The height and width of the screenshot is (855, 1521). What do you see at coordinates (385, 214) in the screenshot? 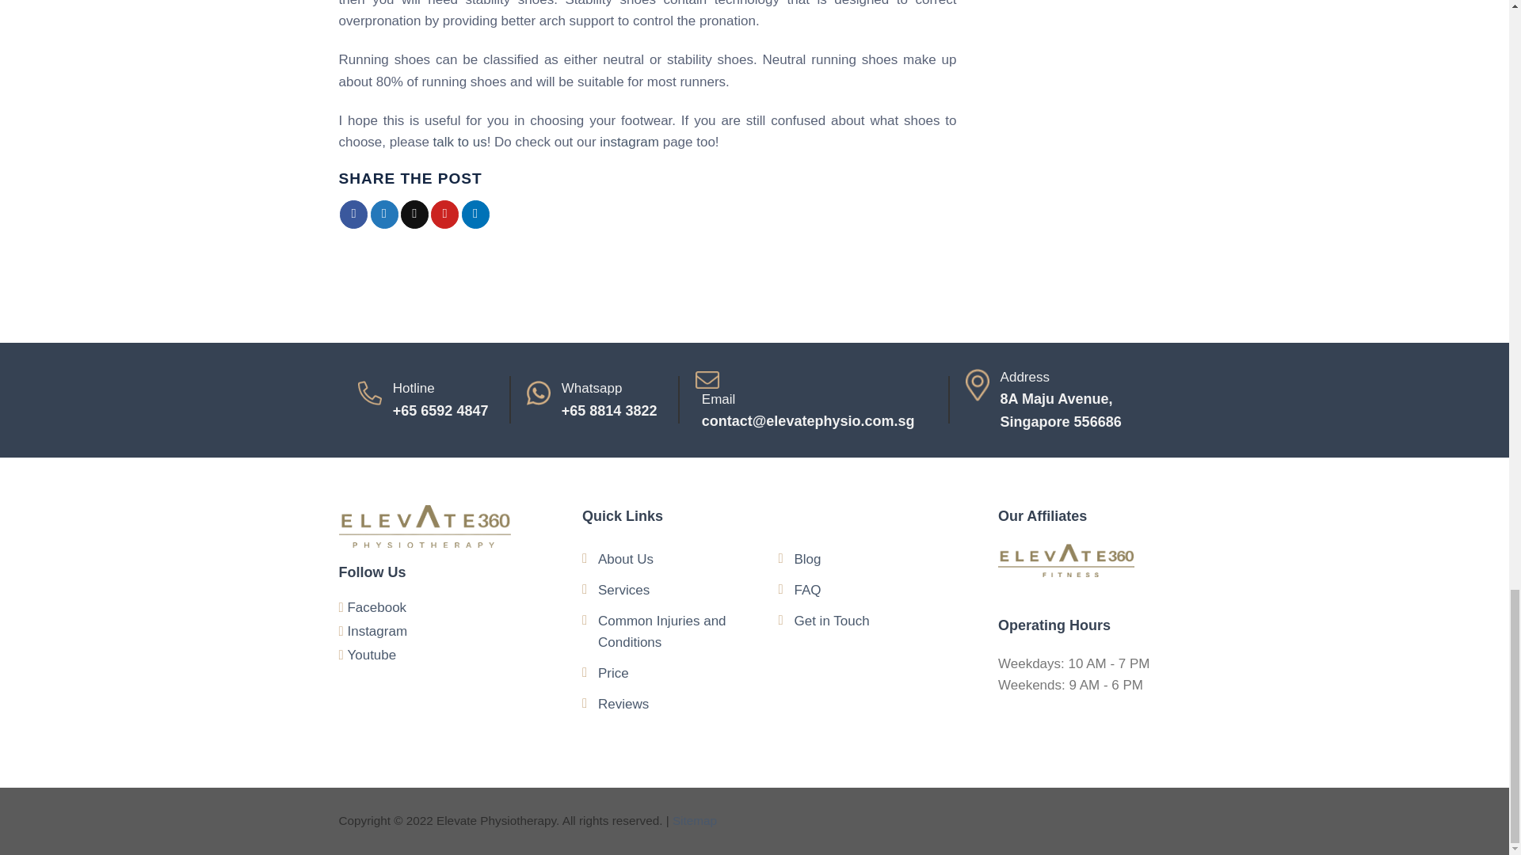
I see `Share on Twitter` at bounding box center [385, 214].